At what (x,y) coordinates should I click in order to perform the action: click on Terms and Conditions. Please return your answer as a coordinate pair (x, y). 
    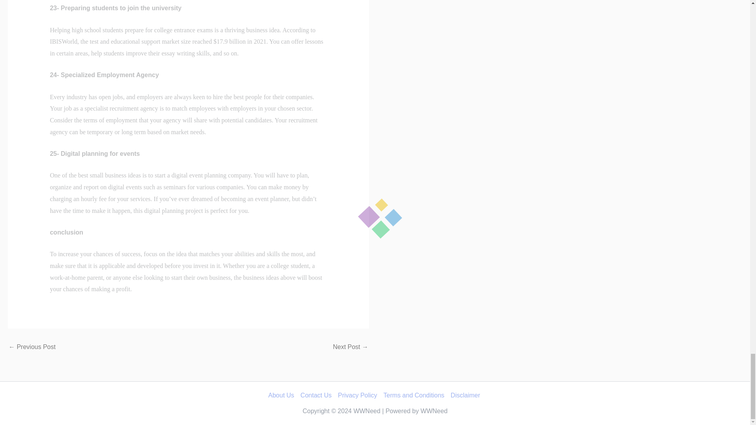
    Looking at the image, I should click on (413, 395).